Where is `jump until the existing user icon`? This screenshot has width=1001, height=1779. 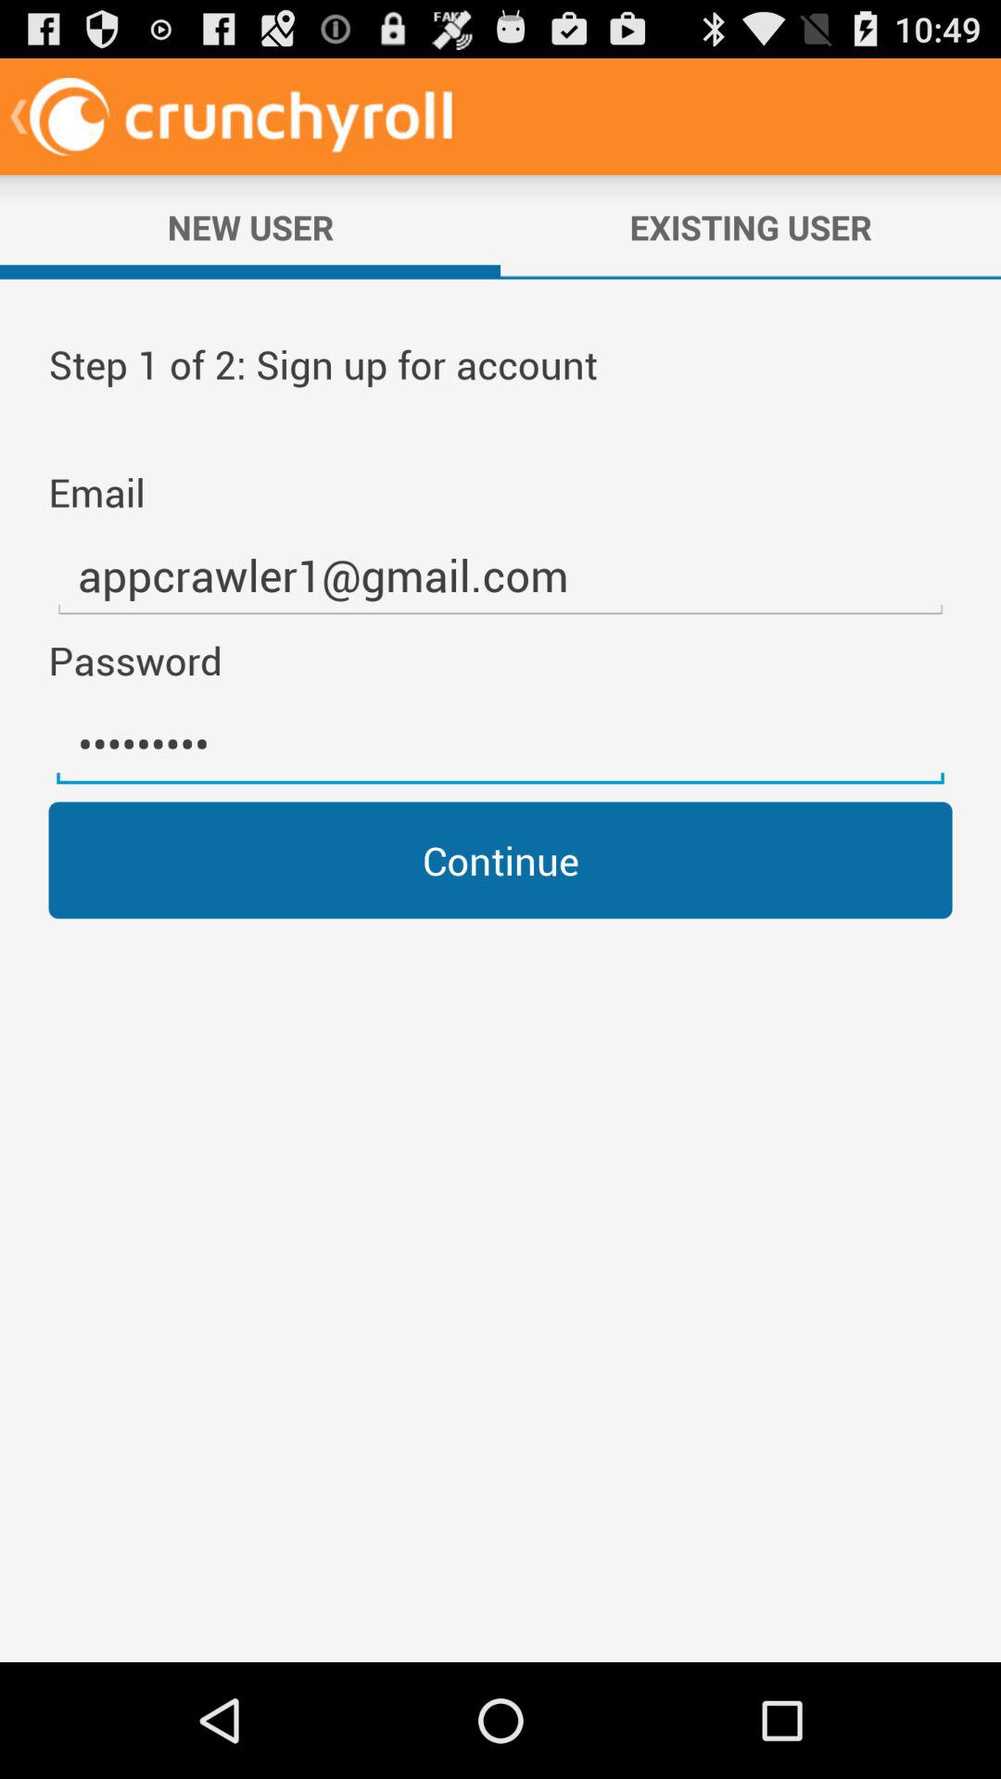
jump until the existing user icon is located at coordinates (751, 227).